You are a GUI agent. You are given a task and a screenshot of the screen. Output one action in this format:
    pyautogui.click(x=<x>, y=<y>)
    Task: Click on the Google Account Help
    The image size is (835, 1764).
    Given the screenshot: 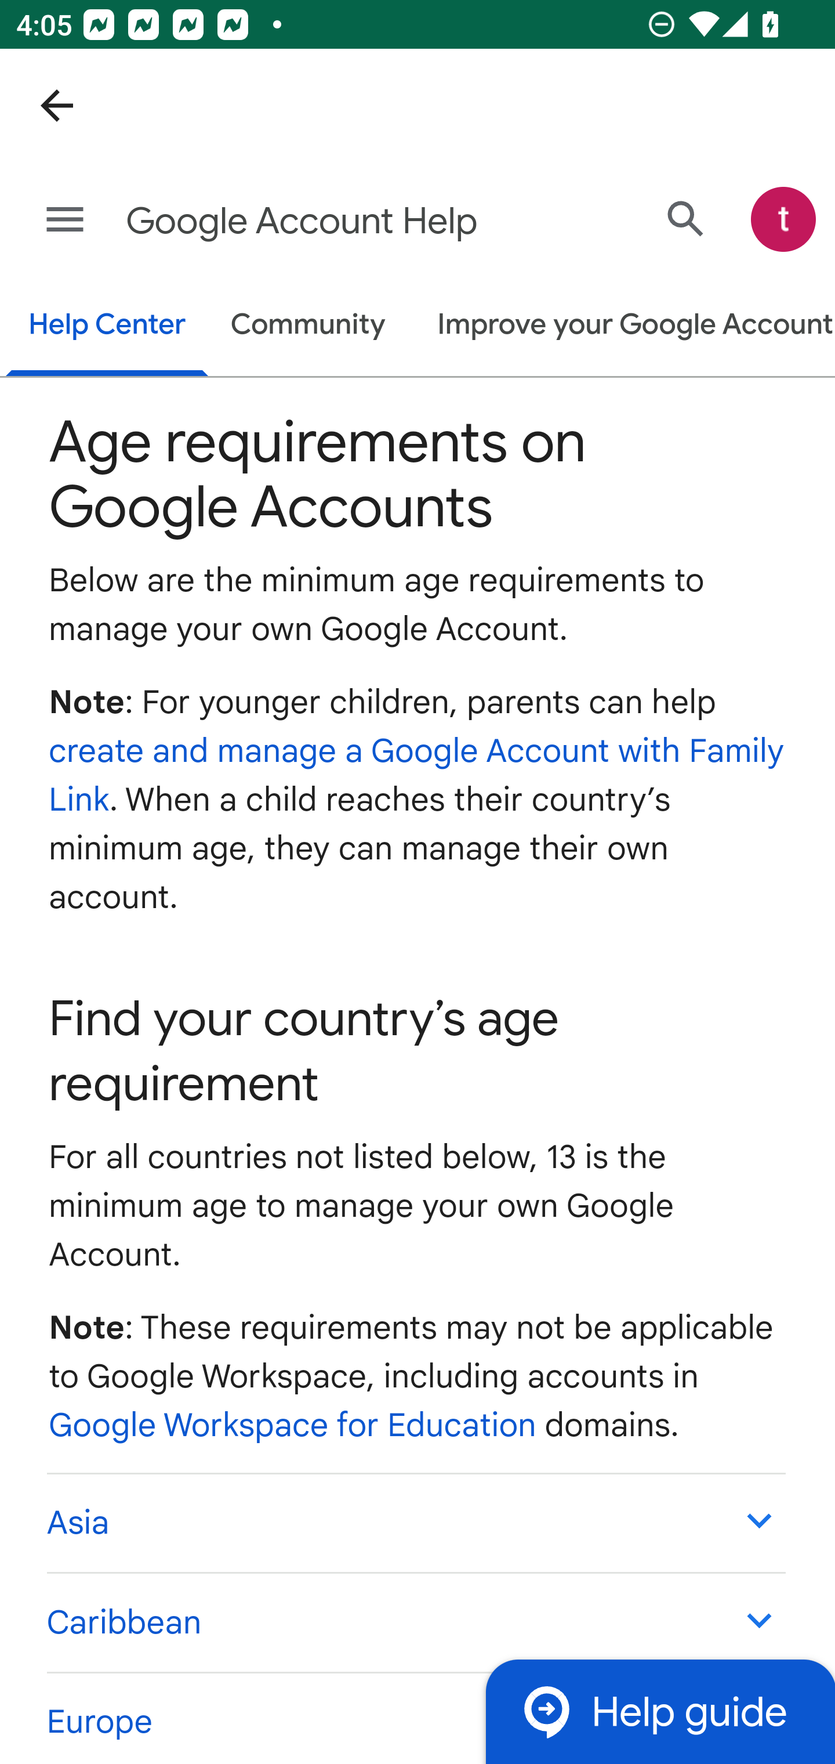 What is the action you would take?
    pyautogui.click(x=329, y=222)
    